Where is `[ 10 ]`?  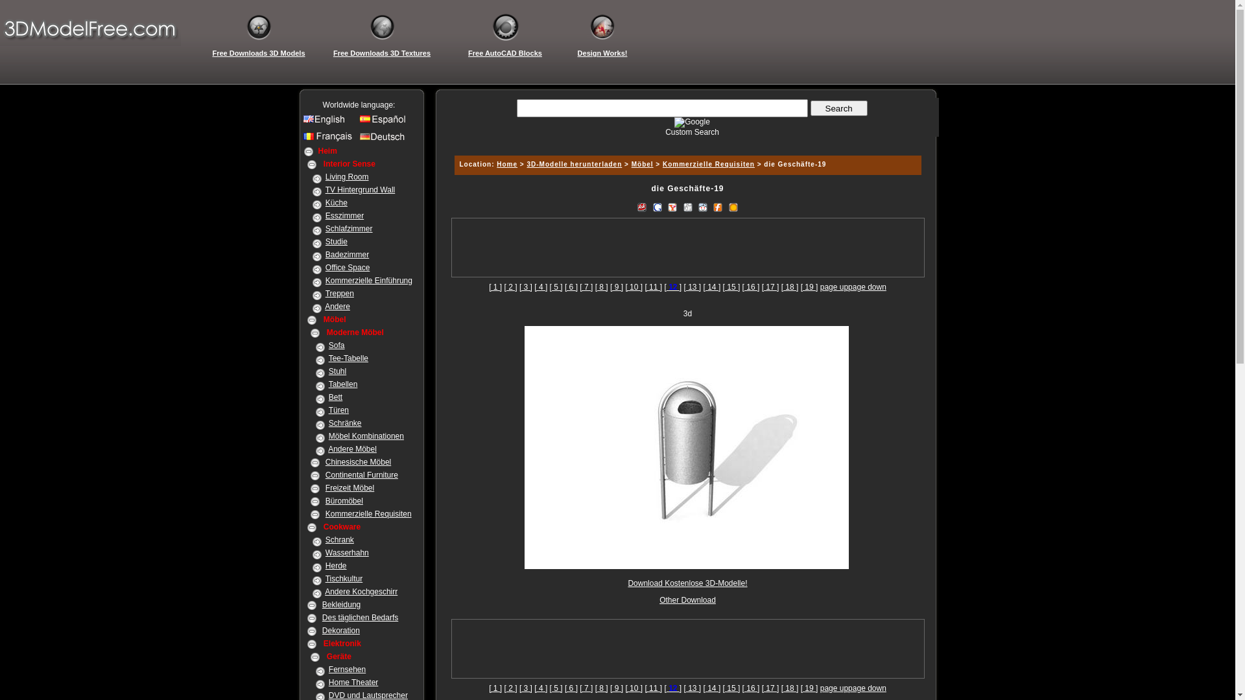
[ 10 ] is located at coordinates (634, 688).